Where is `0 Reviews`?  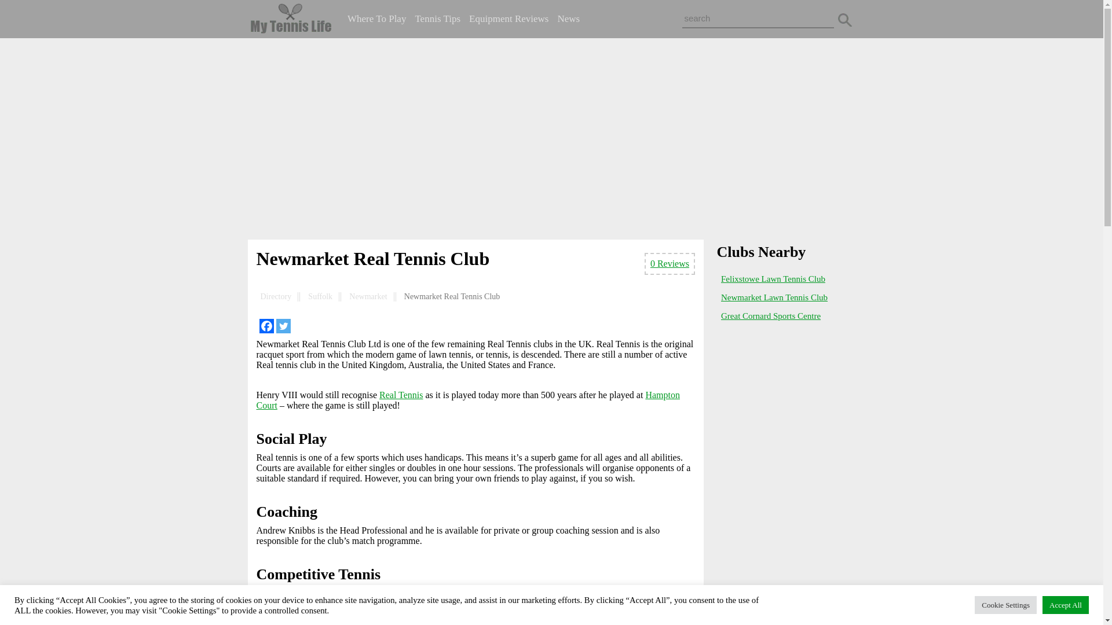
0 Reviews is located at coordinates (670, 264).